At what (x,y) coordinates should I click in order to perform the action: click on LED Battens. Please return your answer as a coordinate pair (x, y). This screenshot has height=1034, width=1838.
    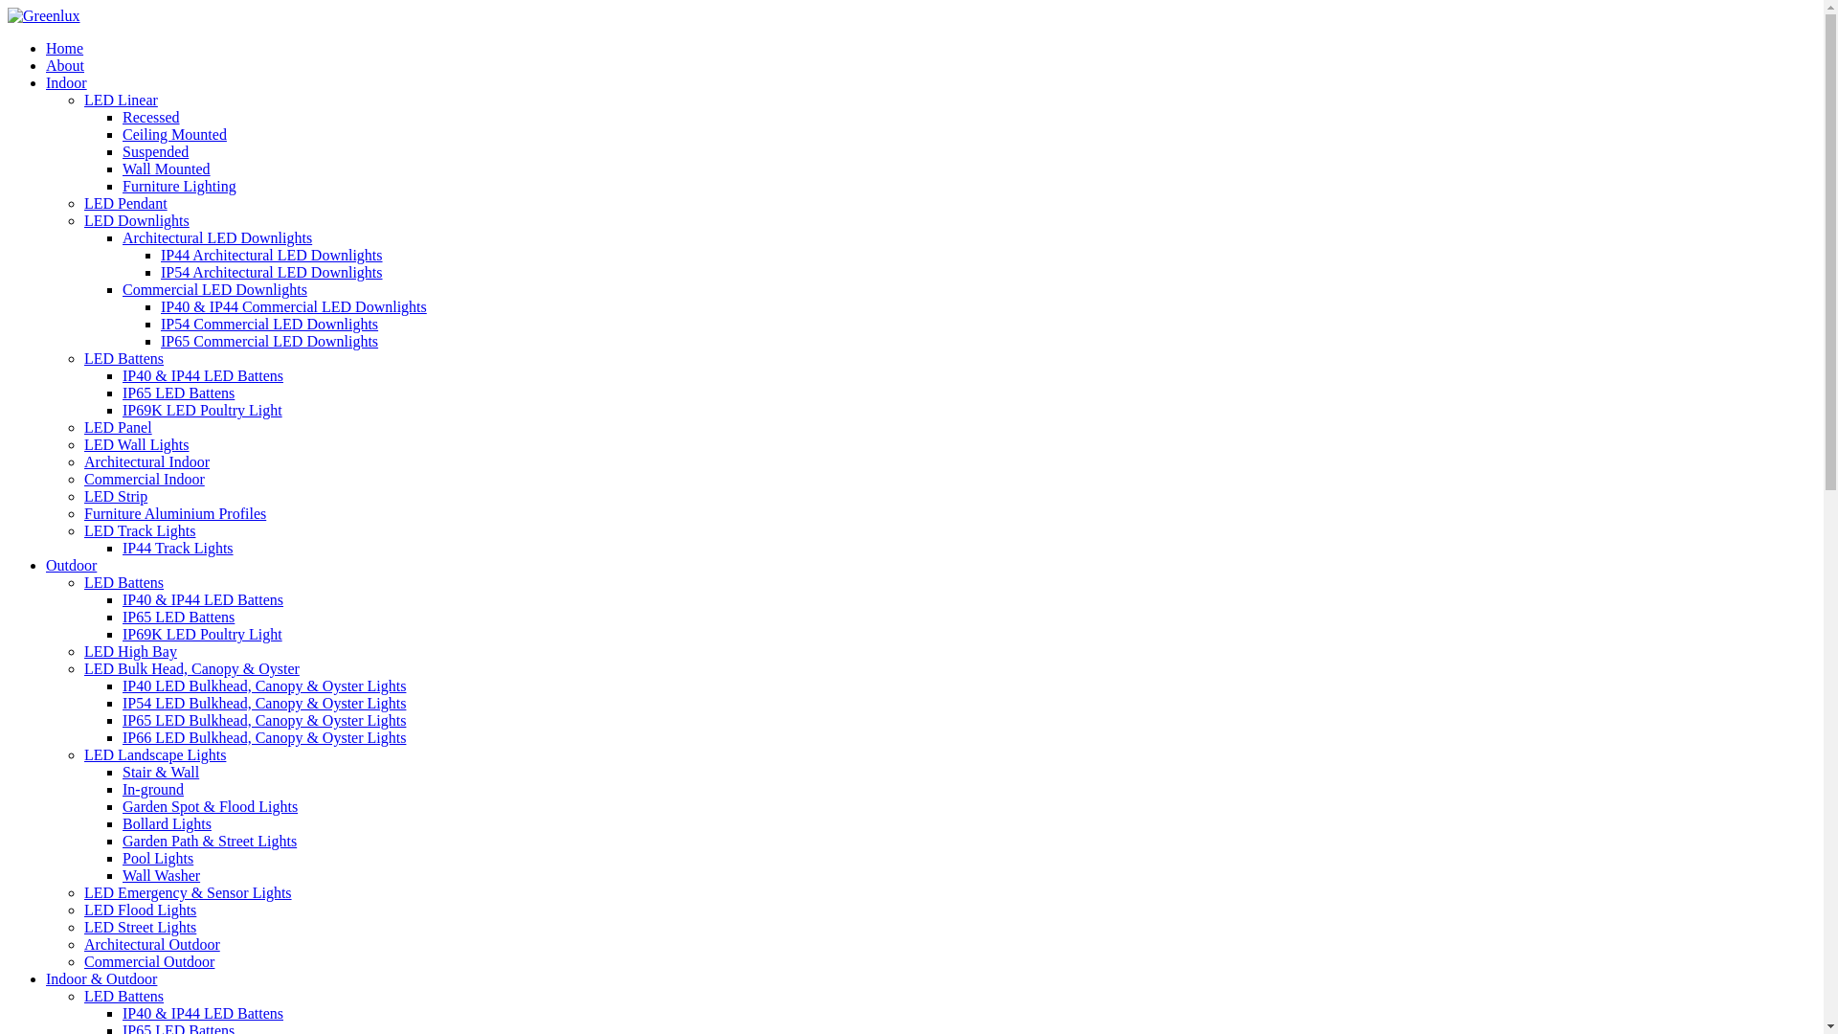
    Looking at the image, I should click on (124, 358).